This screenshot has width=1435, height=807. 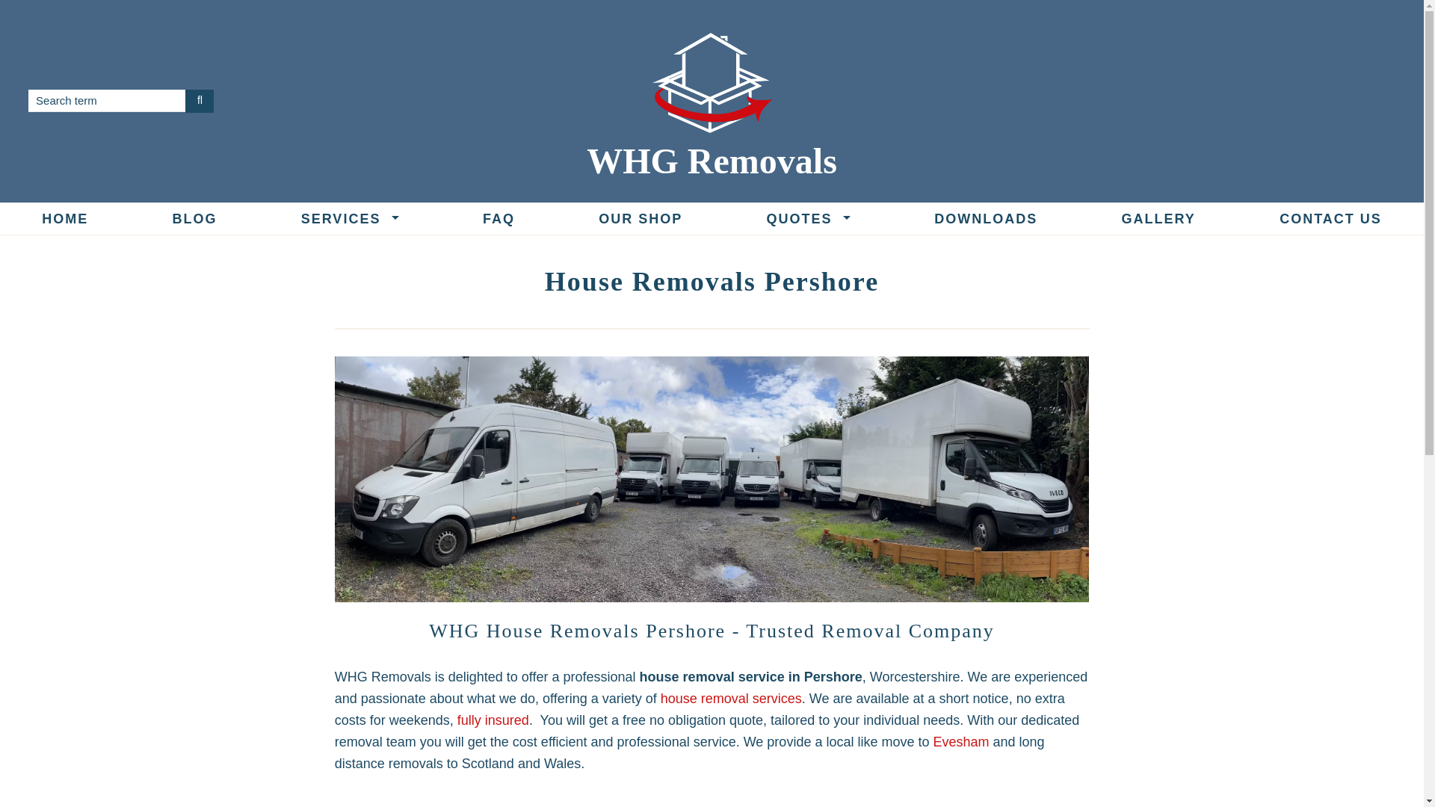 I want to click on HOME, so click(x=65, y=219).